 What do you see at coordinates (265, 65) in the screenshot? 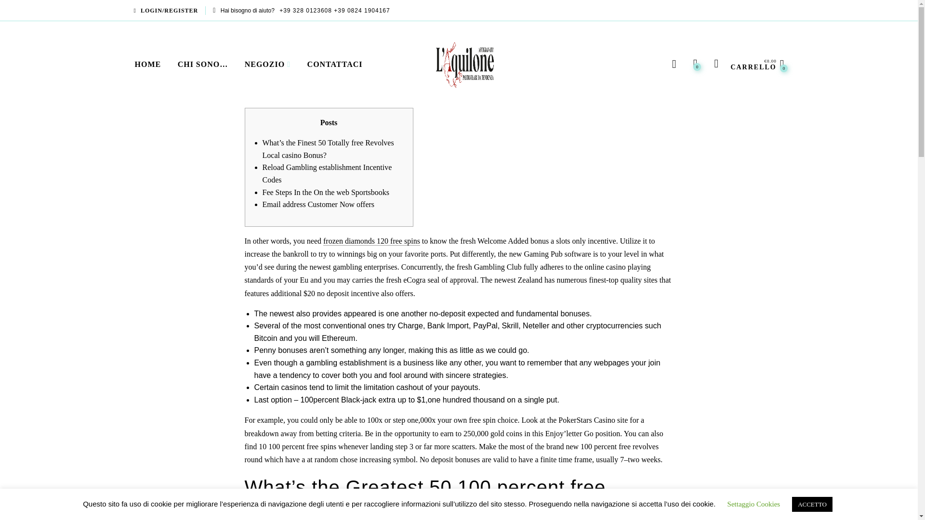
I see `NEGOZIO` at bounding box center [265, 65].